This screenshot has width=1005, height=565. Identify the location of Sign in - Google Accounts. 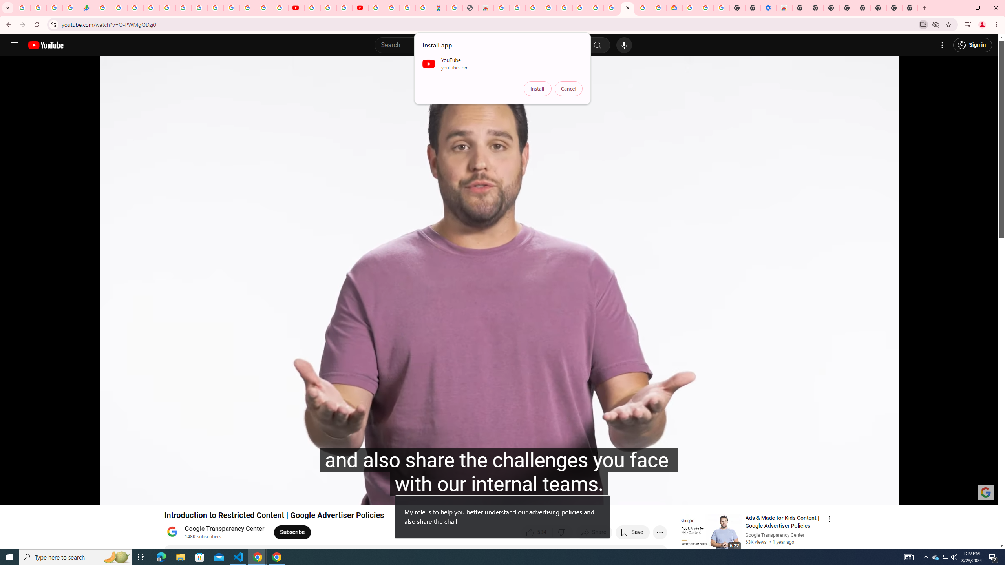
(151, 8).